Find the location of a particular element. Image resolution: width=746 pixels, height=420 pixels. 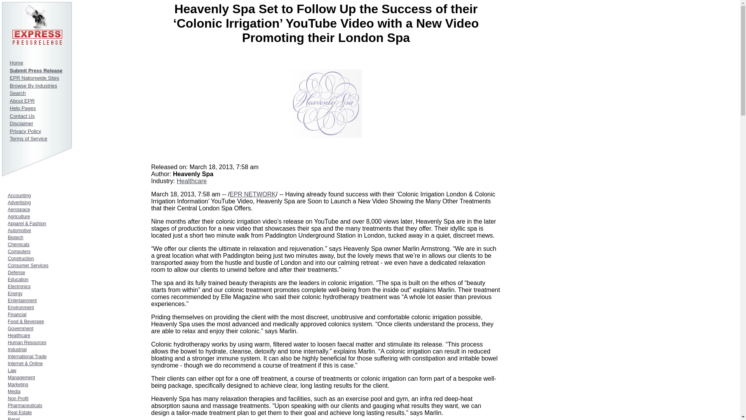

EPR Nationwide Sites is located at coordinates (34, 78).